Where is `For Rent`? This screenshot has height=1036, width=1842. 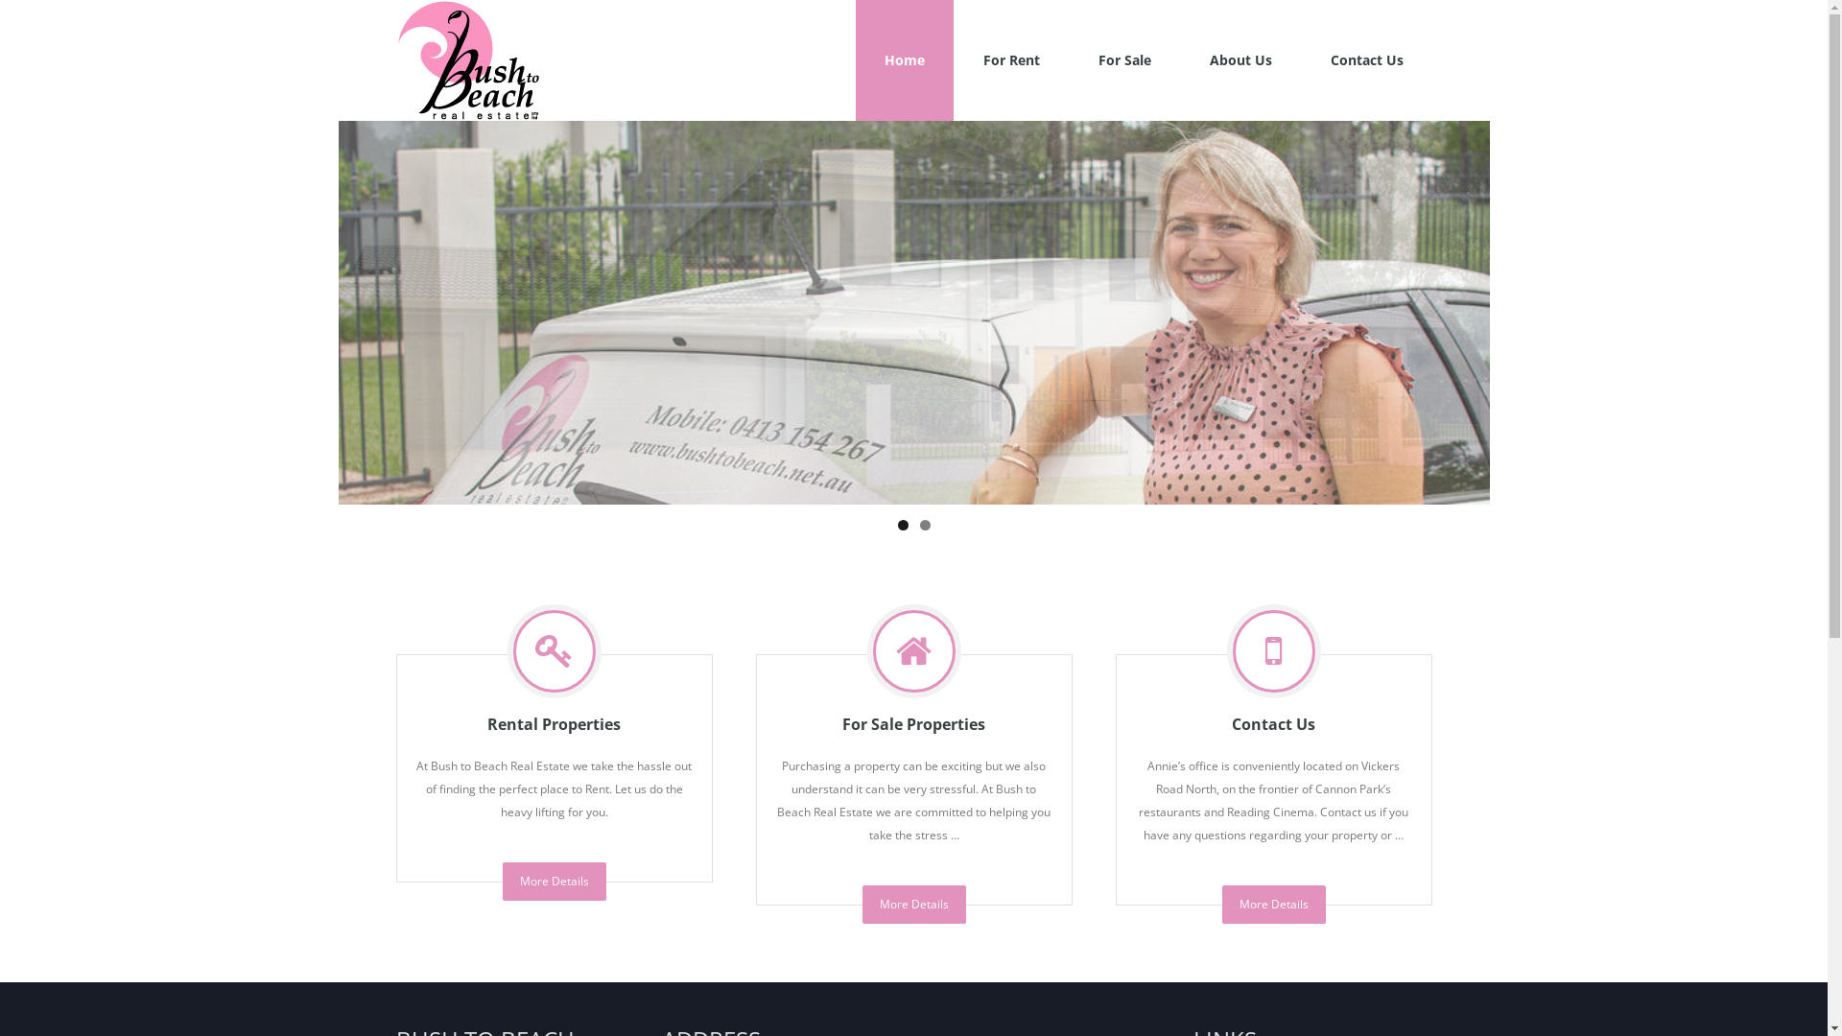 For Rent is located at coordinates (1011, 60).